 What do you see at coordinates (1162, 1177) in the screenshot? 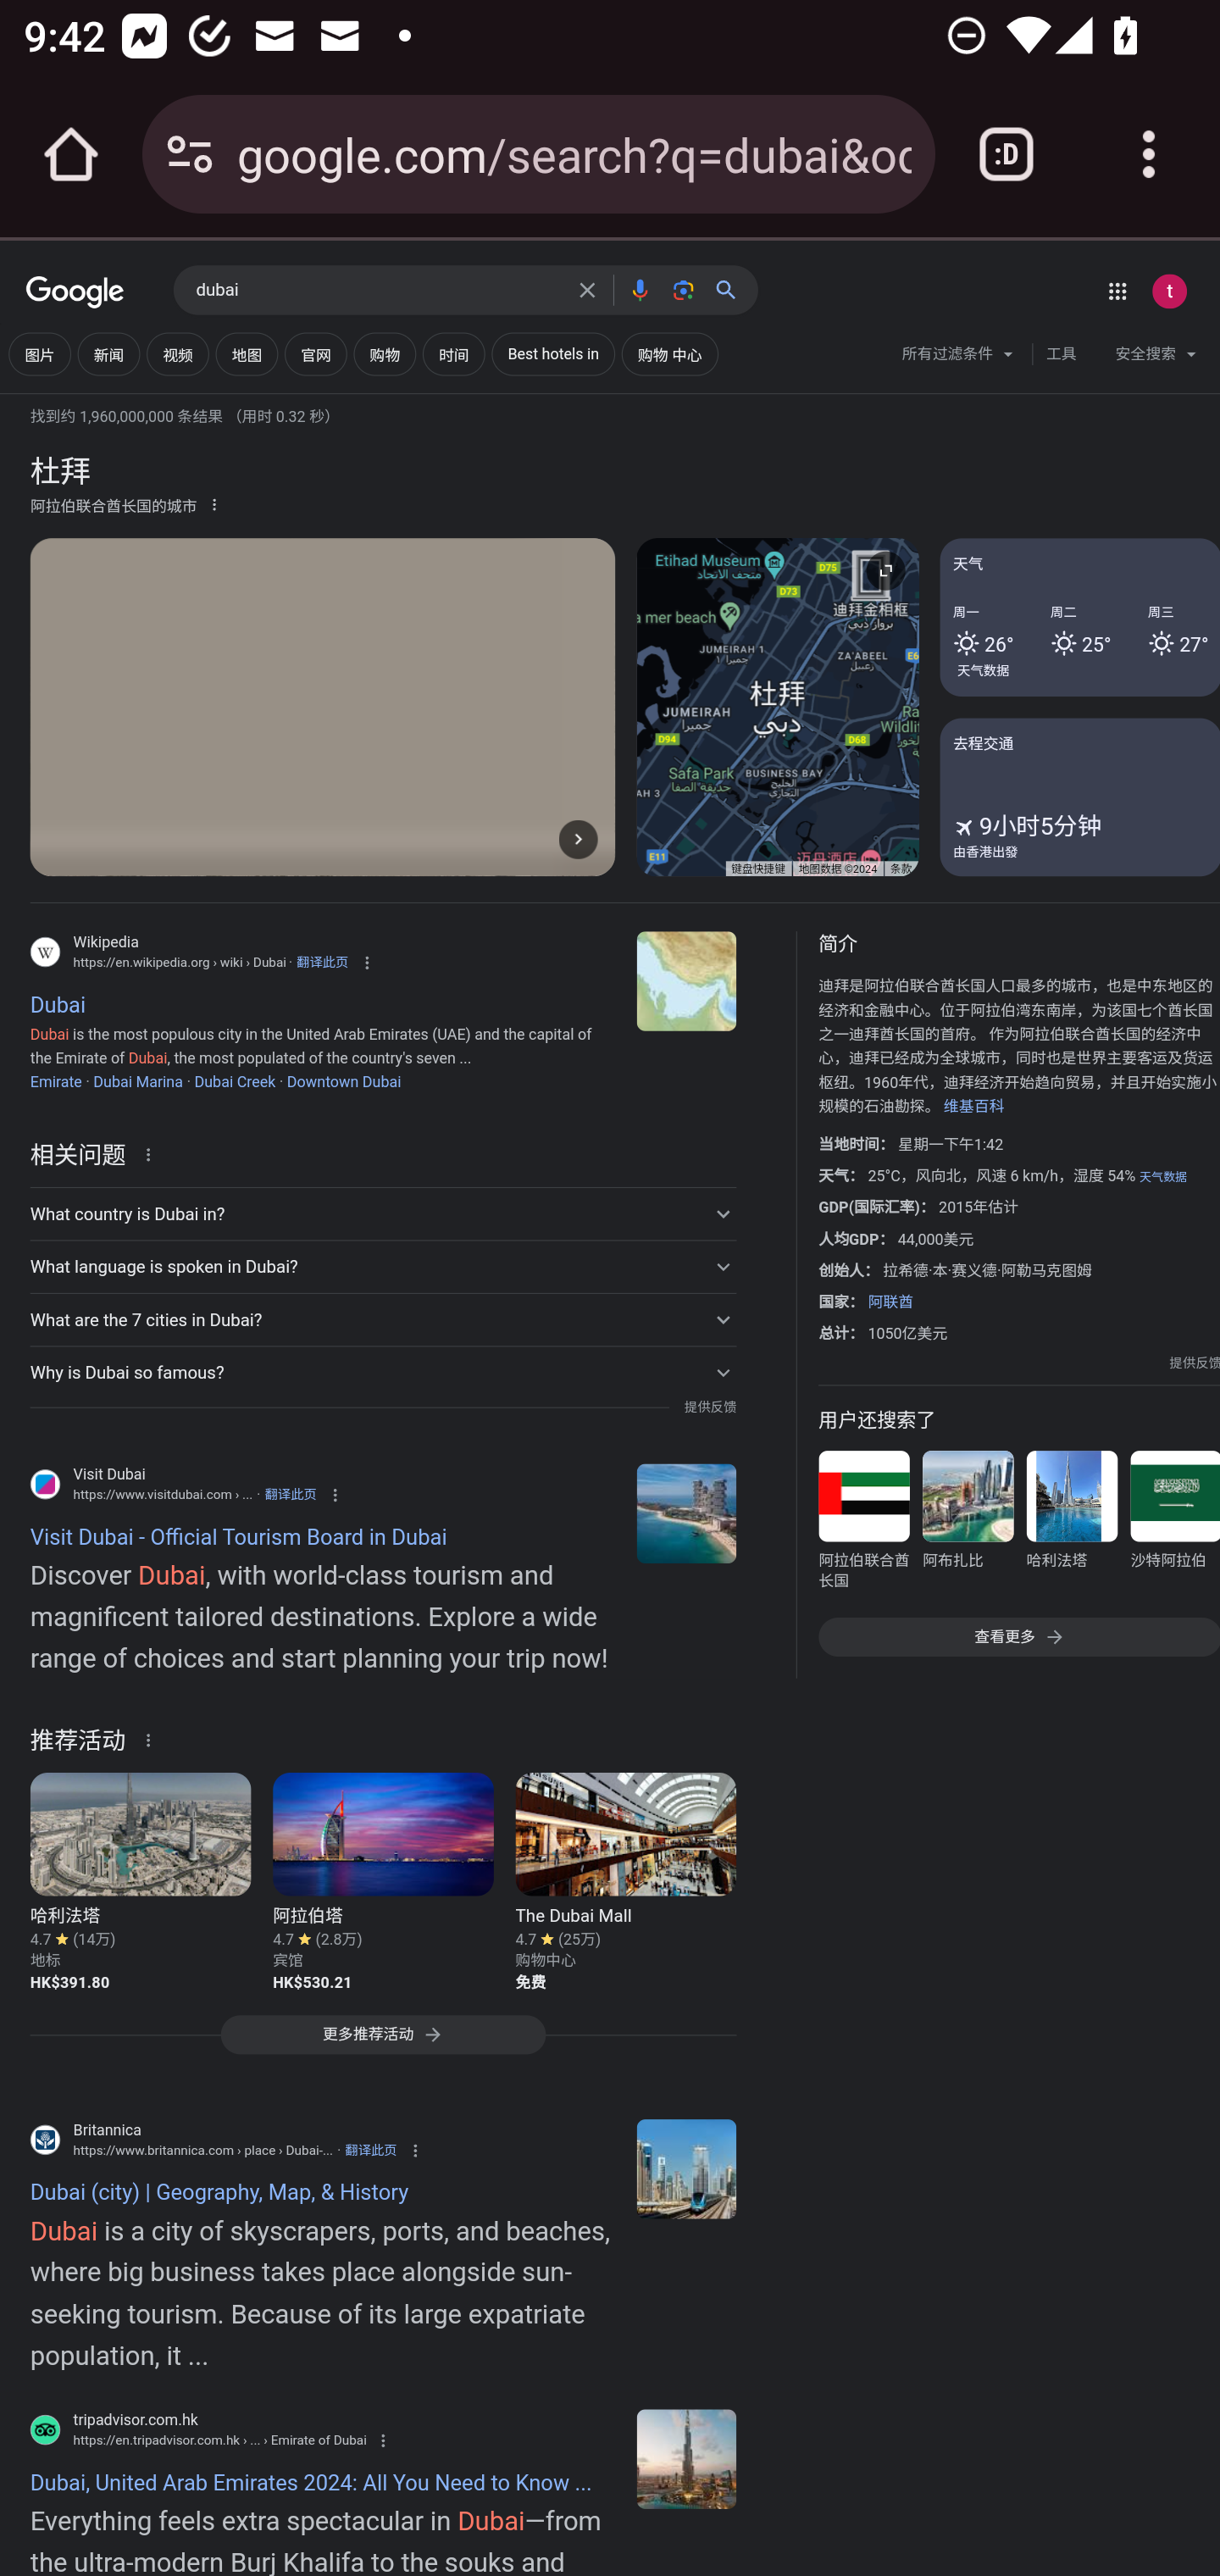
I see `天气数据` at bounding box center [1162, 1177].